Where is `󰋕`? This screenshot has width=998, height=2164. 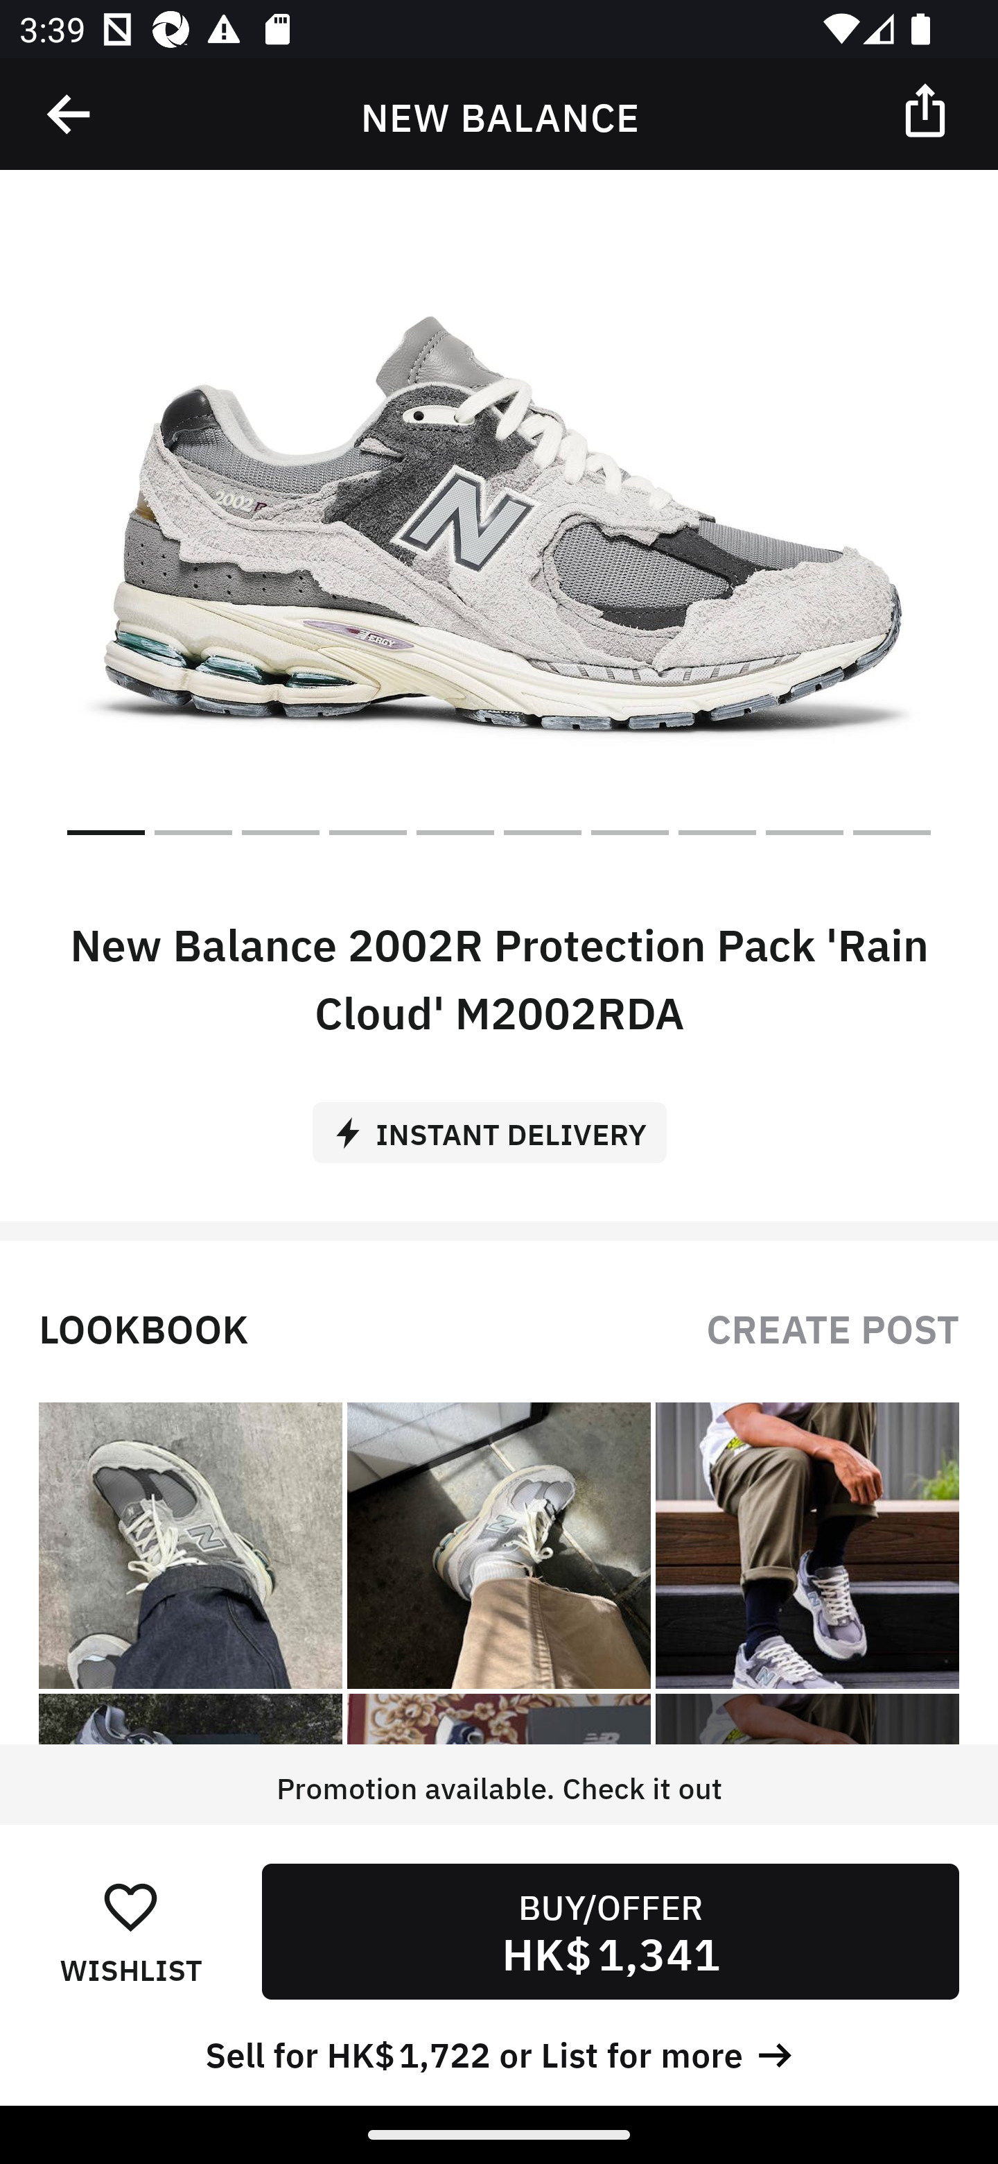 󰋕 is located at coordinates (130, 1906).